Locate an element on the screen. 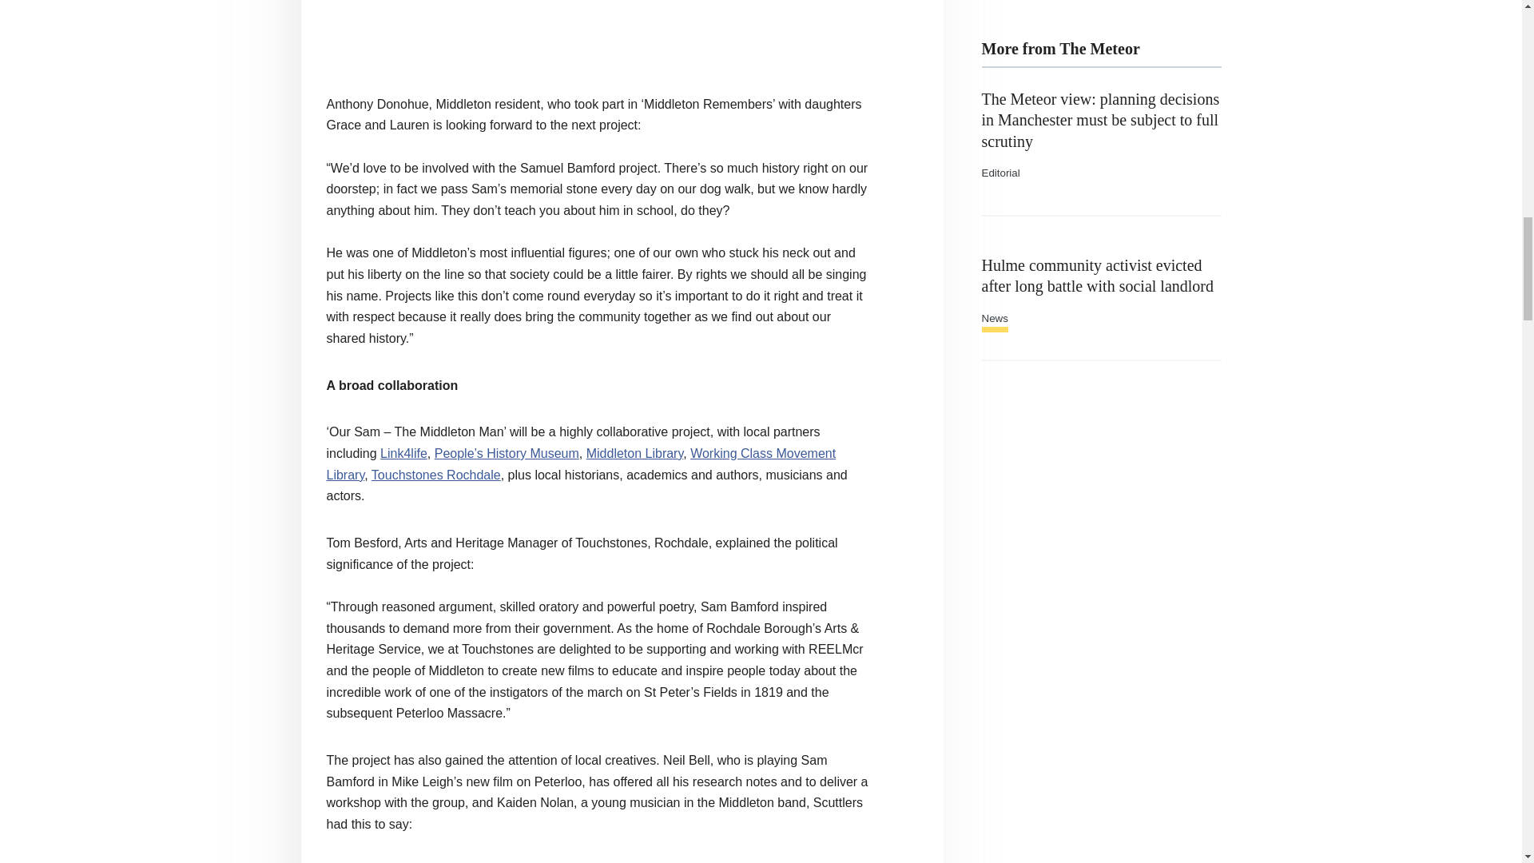 This screenshot has height=863, width=1534. Middleton Remembers -  2014 - 8.29min - Middleton is located at coordinates (599, 30).